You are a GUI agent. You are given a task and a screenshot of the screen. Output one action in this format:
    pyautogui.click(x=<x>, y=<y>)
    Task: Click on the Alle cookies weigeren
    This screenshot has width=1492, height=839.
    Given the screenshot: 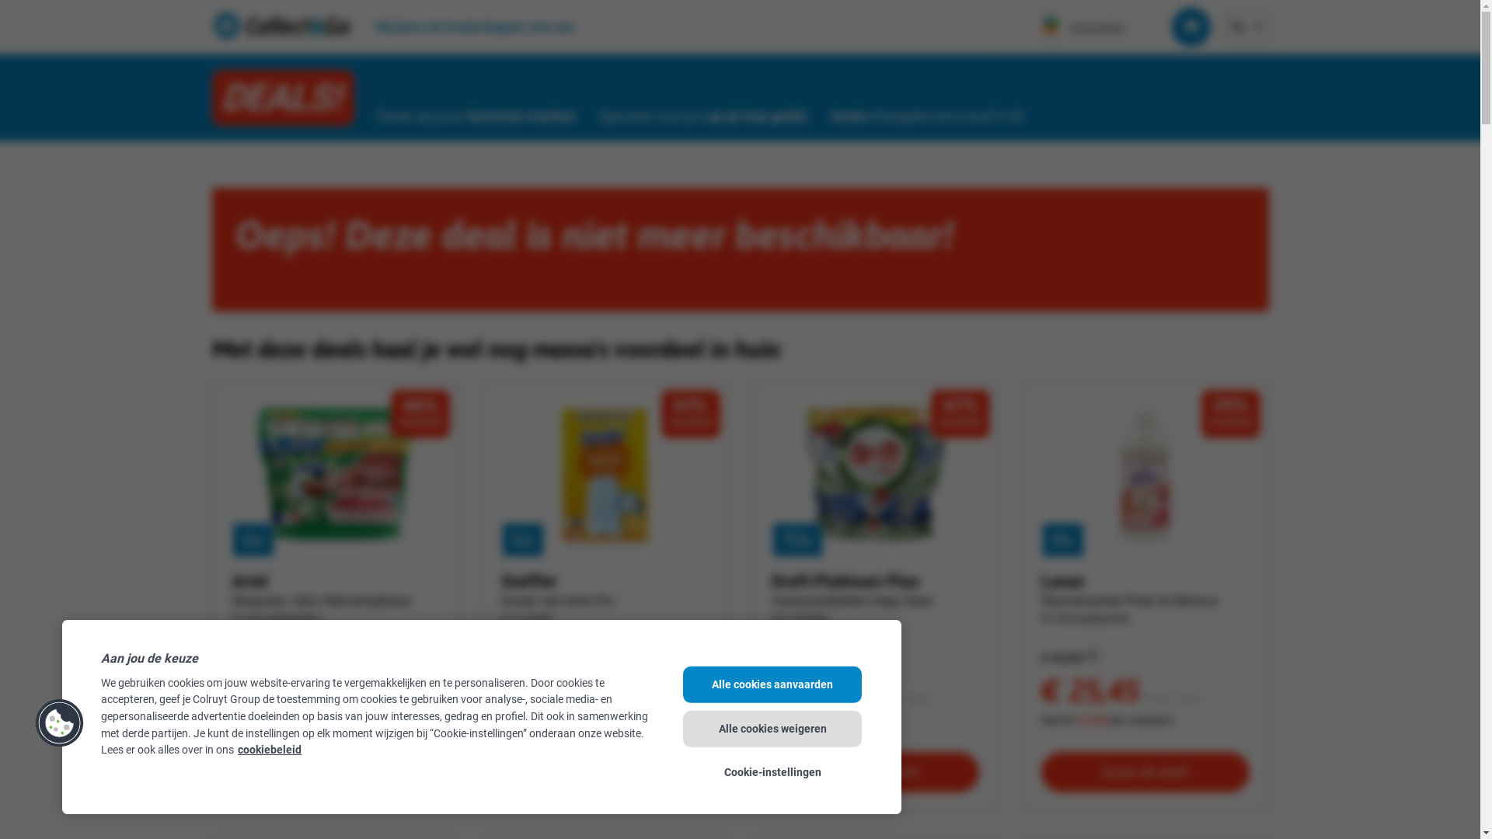 What is the action you would take?
    pyautogui.click(x=772, y=729)
    